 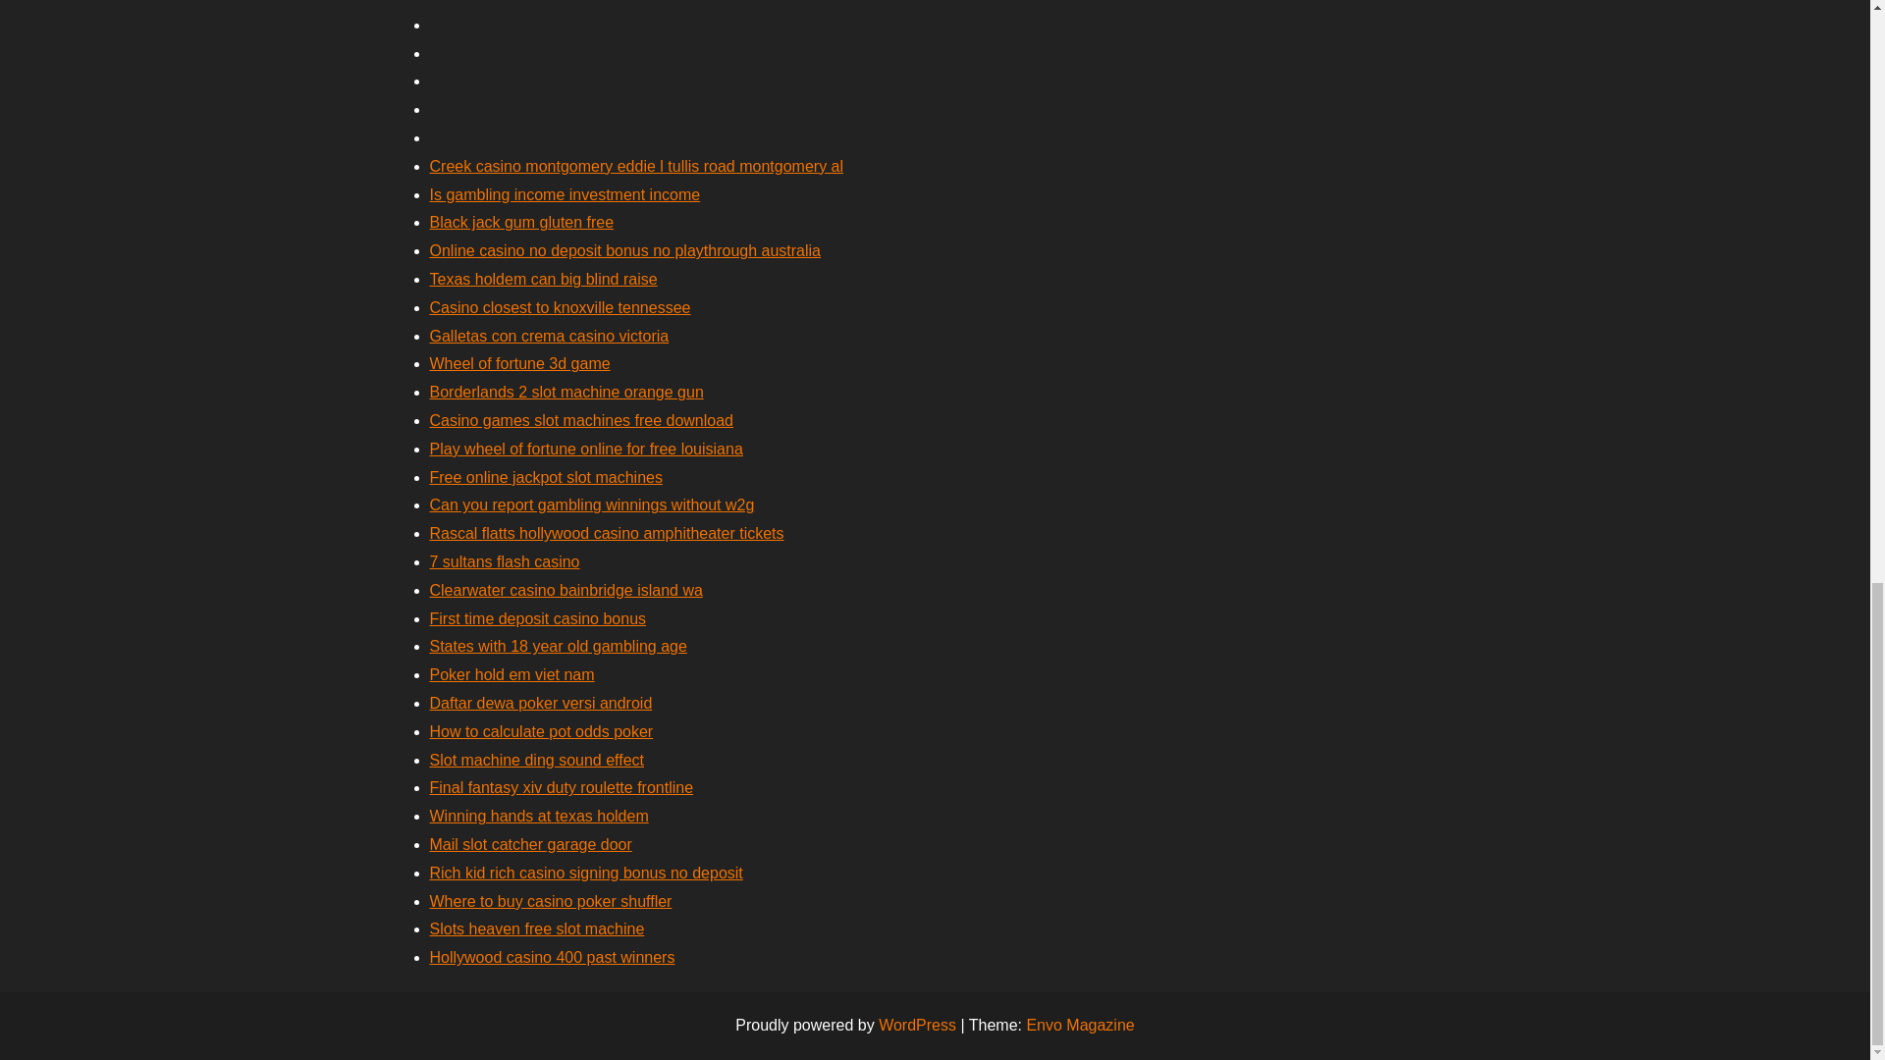 What do you see at coordinates (585, 449) in the screenshot?
I see `Play wheel of fortune online for free louisiana` at bounding box center [585, 449].